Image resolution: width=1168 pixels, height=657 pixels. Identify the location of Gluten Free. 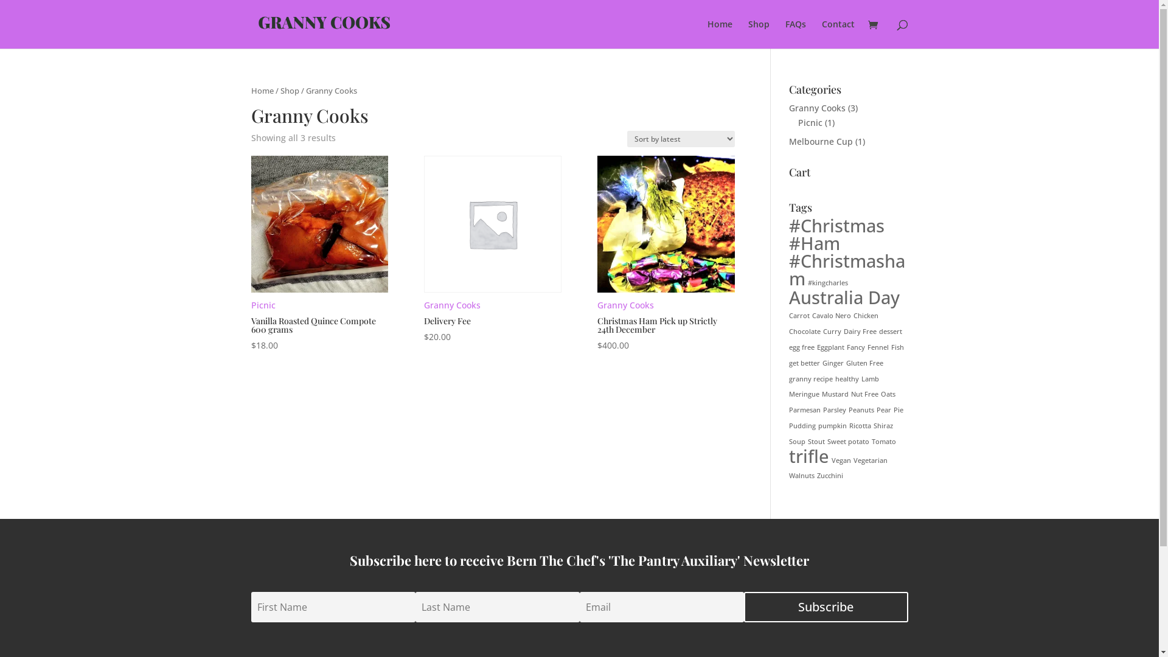
(865, 363).